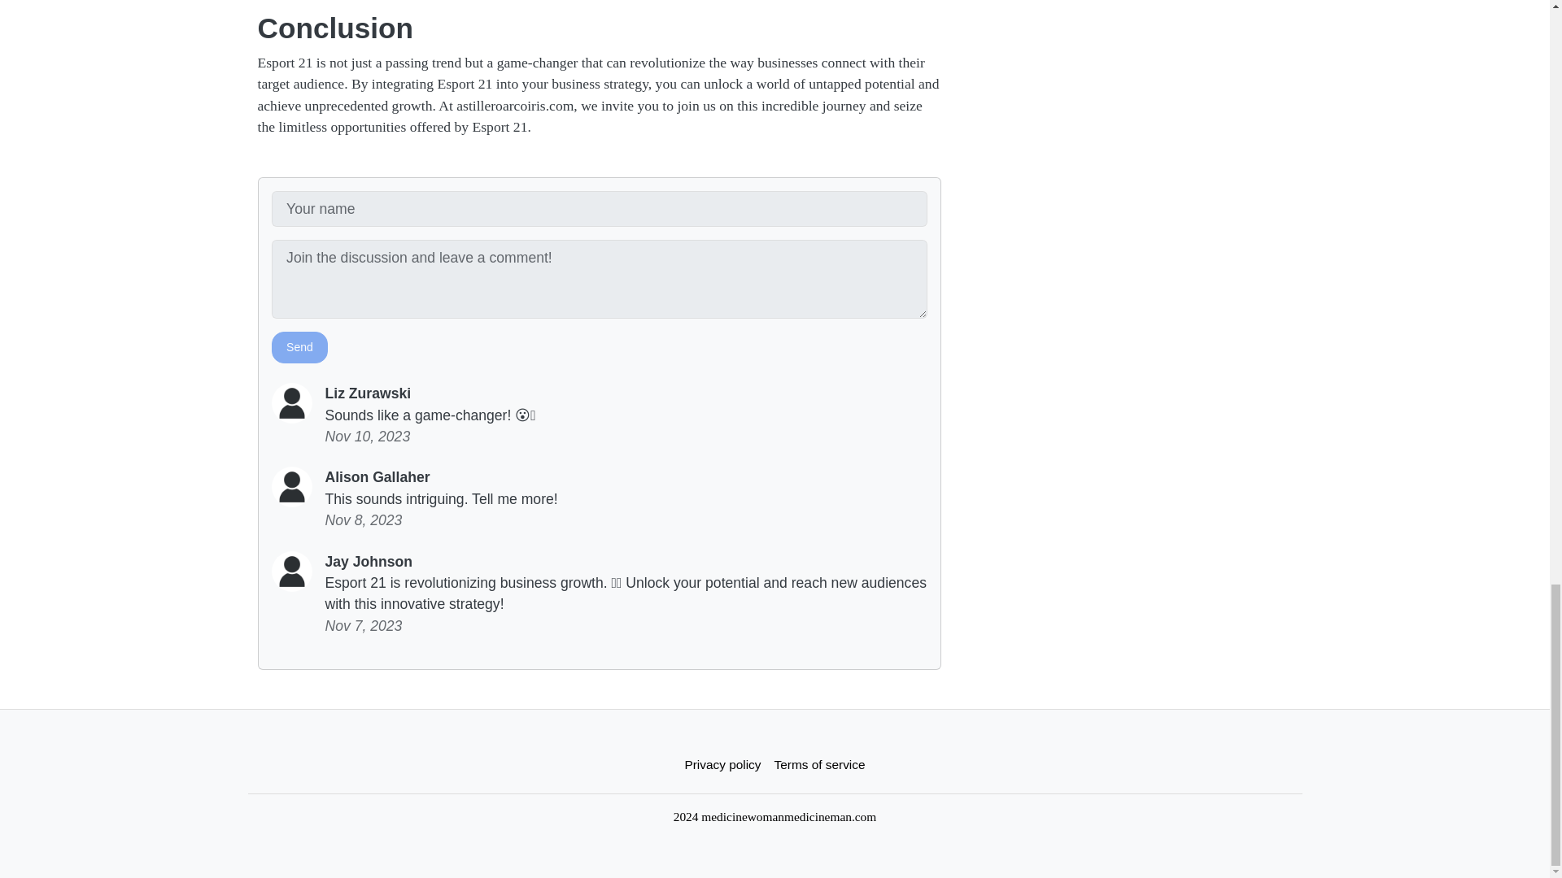 The image size is (1562, 878). What do you see at coordinates (299, 348) in the screenshot?
I see `Send` at bounding box center [299, 348].